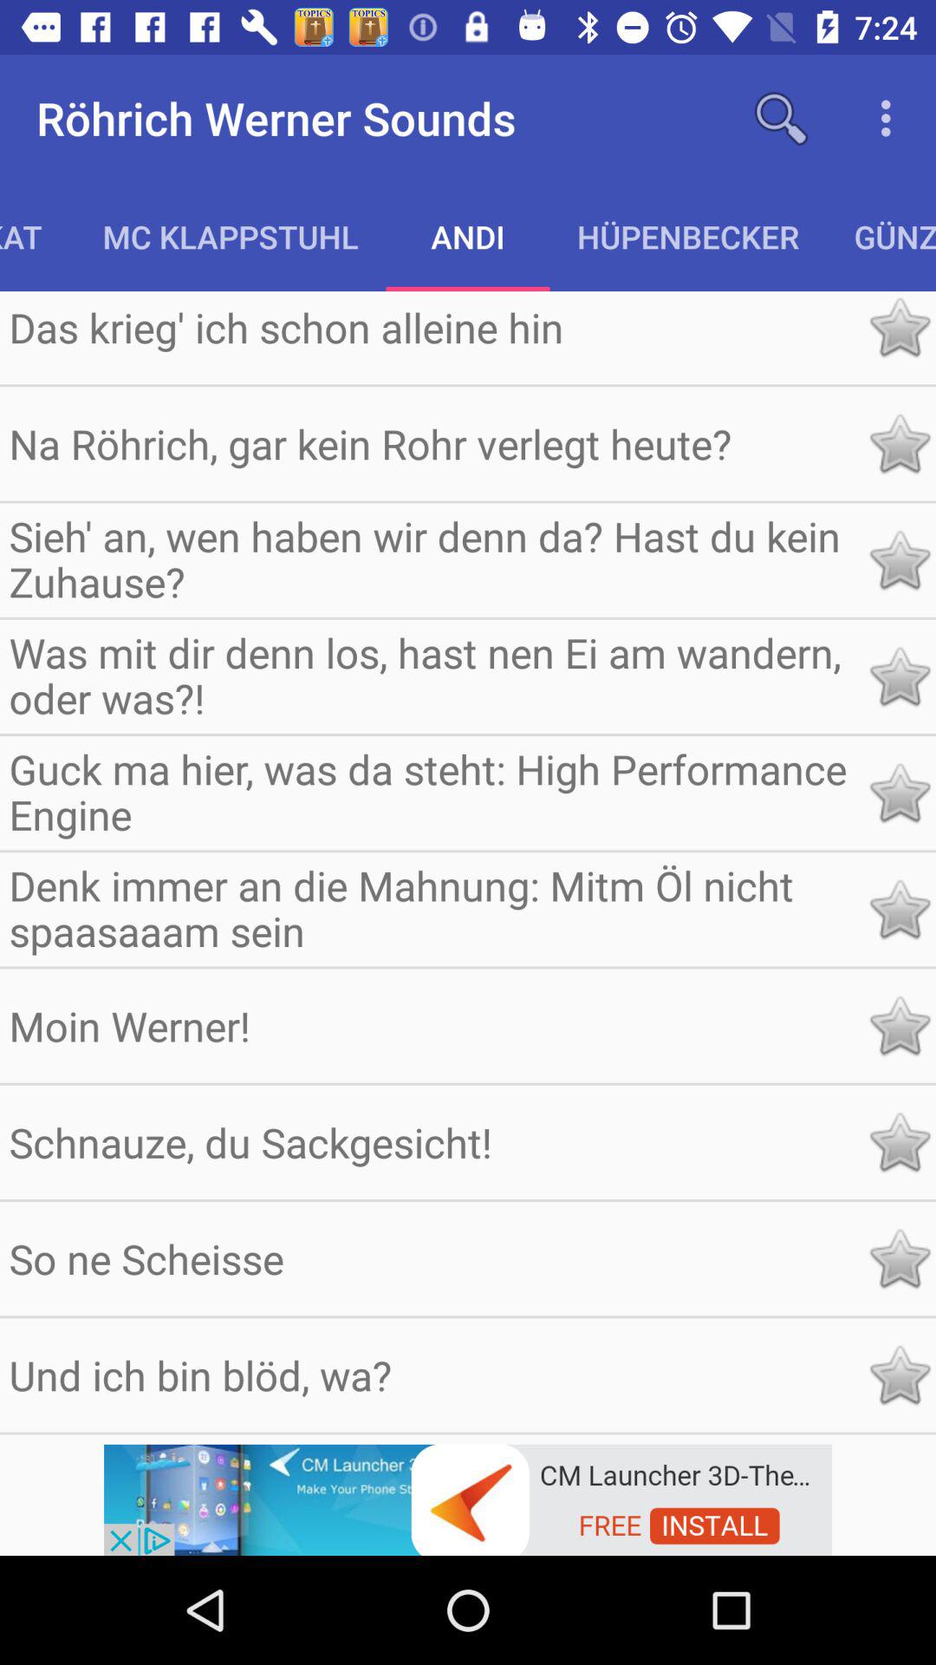 The height and width of the screenshot is (1665, 936). I want to click on go to favorite button, so click(900, 1142).